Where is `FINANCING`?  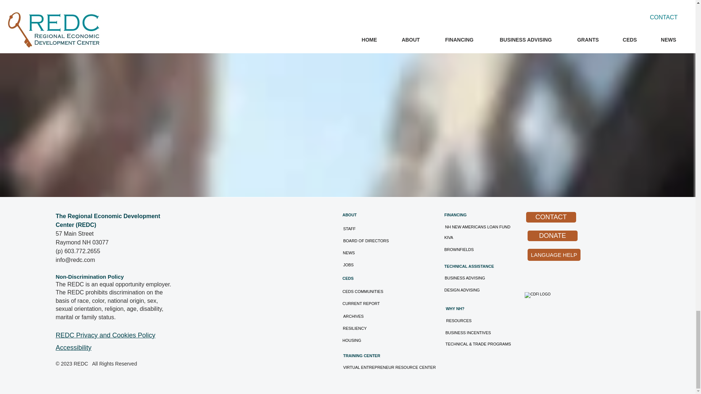
FINANCING is located at coordinates (464, 215).